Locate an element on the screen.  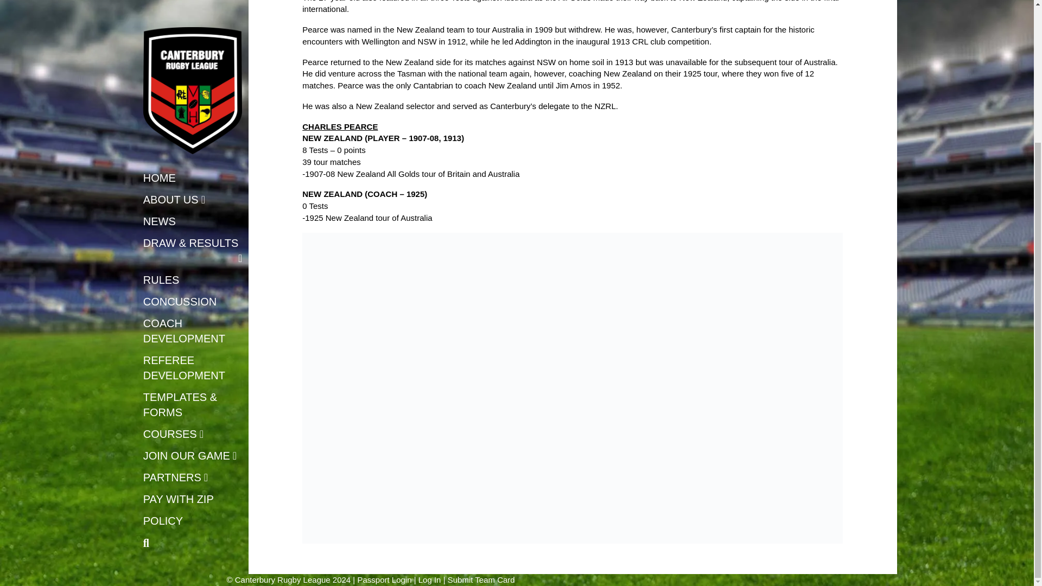
COACH DEVELOPMENT is located at coordinates (193, 151).